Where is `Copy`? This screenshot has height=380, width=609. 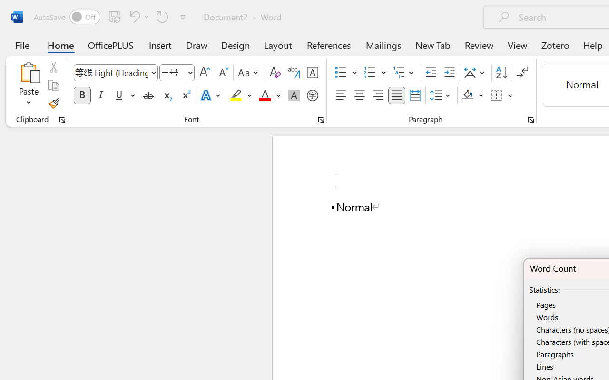 Copy is located at coordinates (53, 85).